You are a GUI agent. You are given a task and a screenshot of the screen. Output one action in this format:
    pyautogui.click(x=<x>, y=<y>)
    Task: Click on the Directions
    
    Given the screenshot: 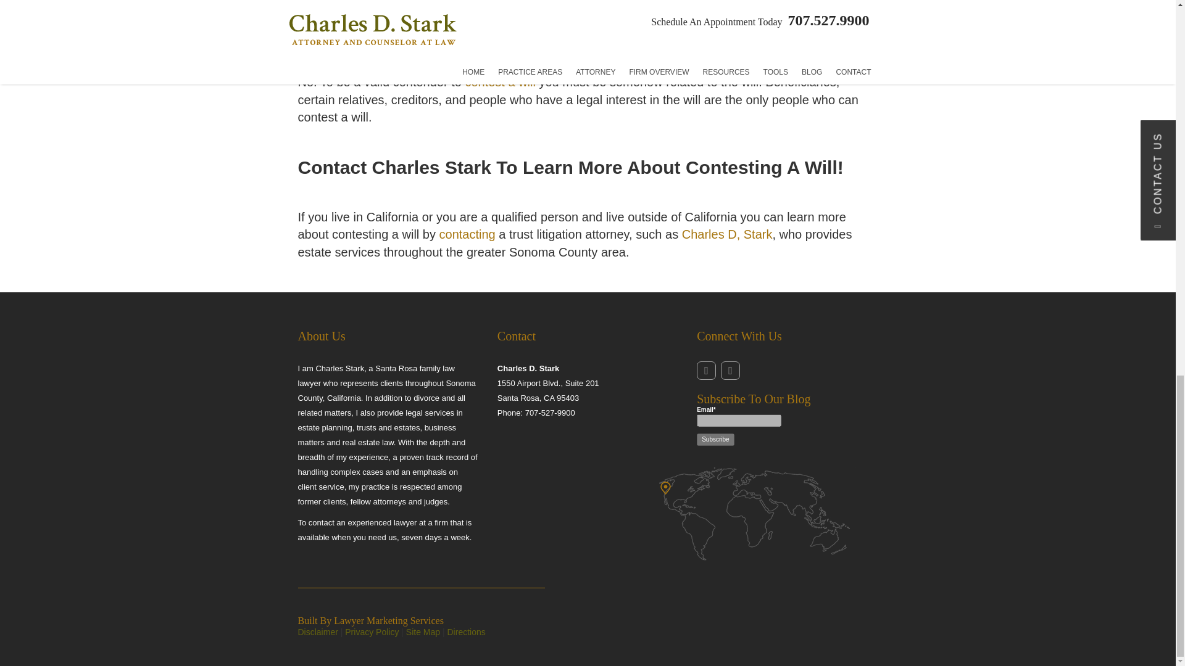 What is the action you would take?
    pyautogui.click(x=465, y=631)
    